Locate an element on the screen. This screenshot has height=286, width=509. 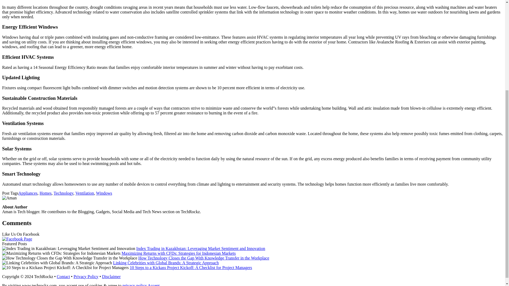
Privacy Policy is located at coordinates (86, 276).